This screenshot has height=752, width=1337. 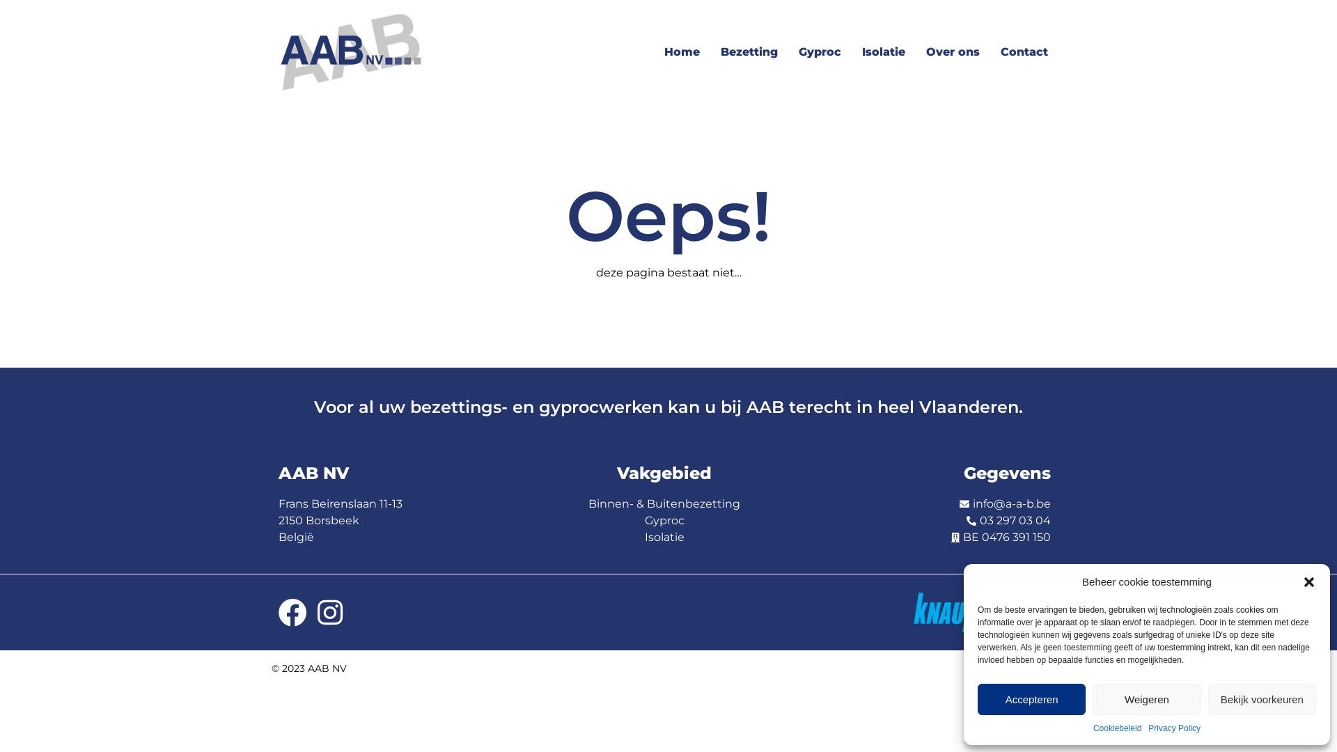 I want to click on 03 297 03 04, so click(x=926, y=521).